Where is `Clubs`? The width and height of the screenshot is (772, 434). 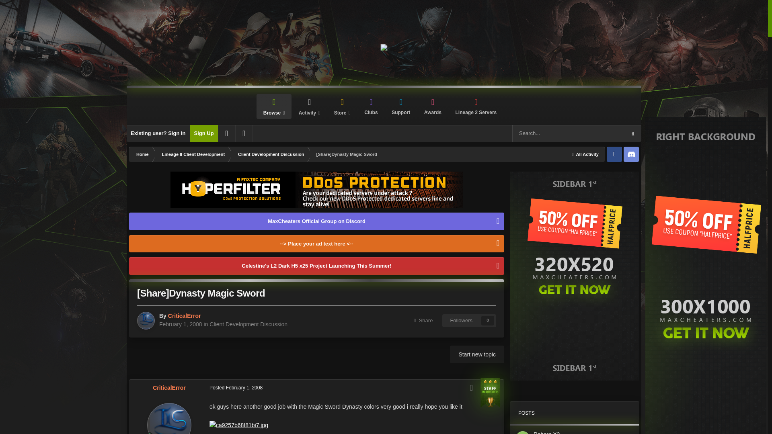
Clubs is located at coordinates (371, 106).